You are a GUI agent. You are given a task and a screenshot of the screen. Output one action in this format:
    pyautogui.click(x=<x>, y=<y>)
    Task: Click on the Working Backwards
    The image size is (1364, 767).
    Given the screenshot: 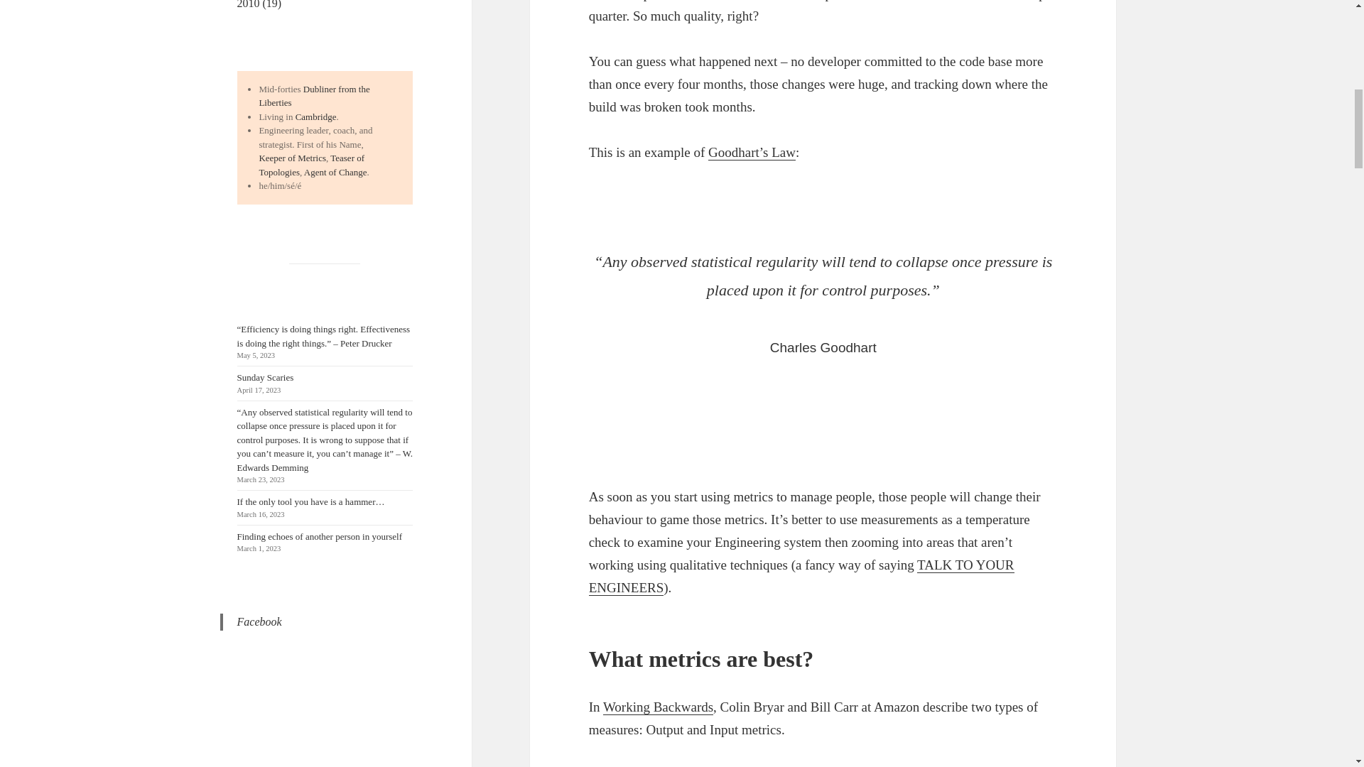 What is the action you would take?
    pyautogui.click(x=658, y=707)
    